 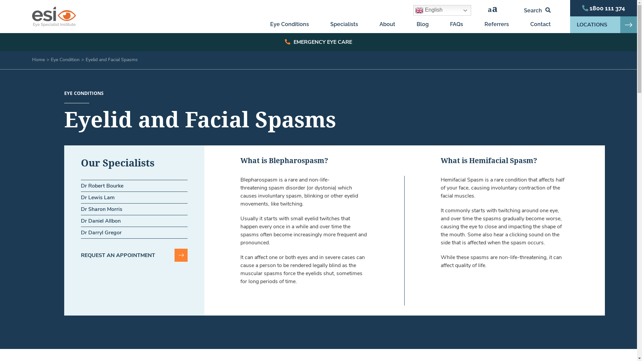 I want to click on Dr Sharon Morris, so click(x=102, y=209).